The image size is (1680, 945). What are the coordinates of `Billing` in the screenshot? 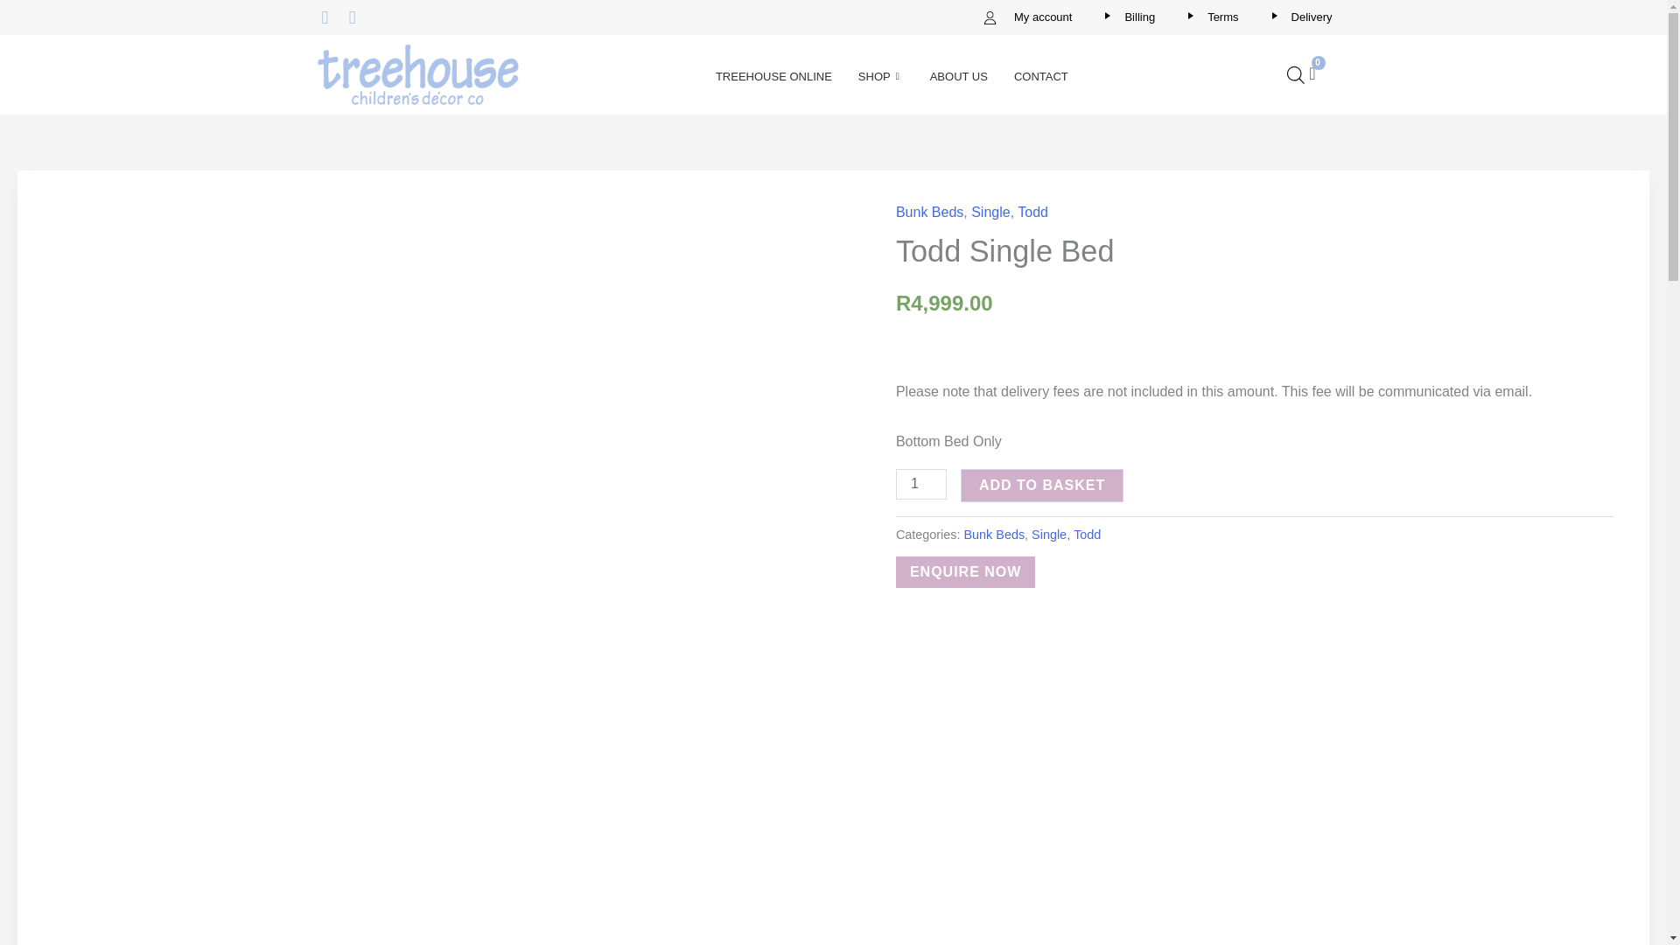 It's located at (1126, 17).